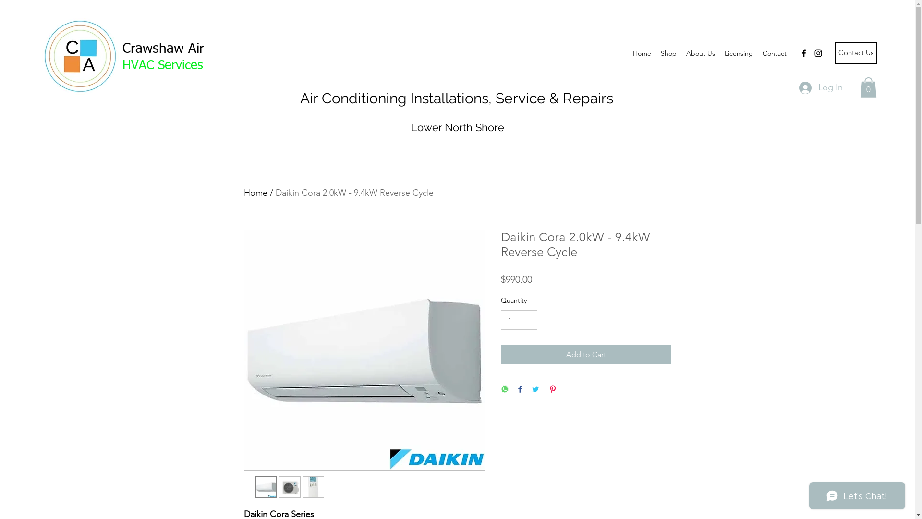 This screenshot has height=519, width=922. Describe the element at coordinates (739, 53) in the screenshot. I see `Licensing` at that location.